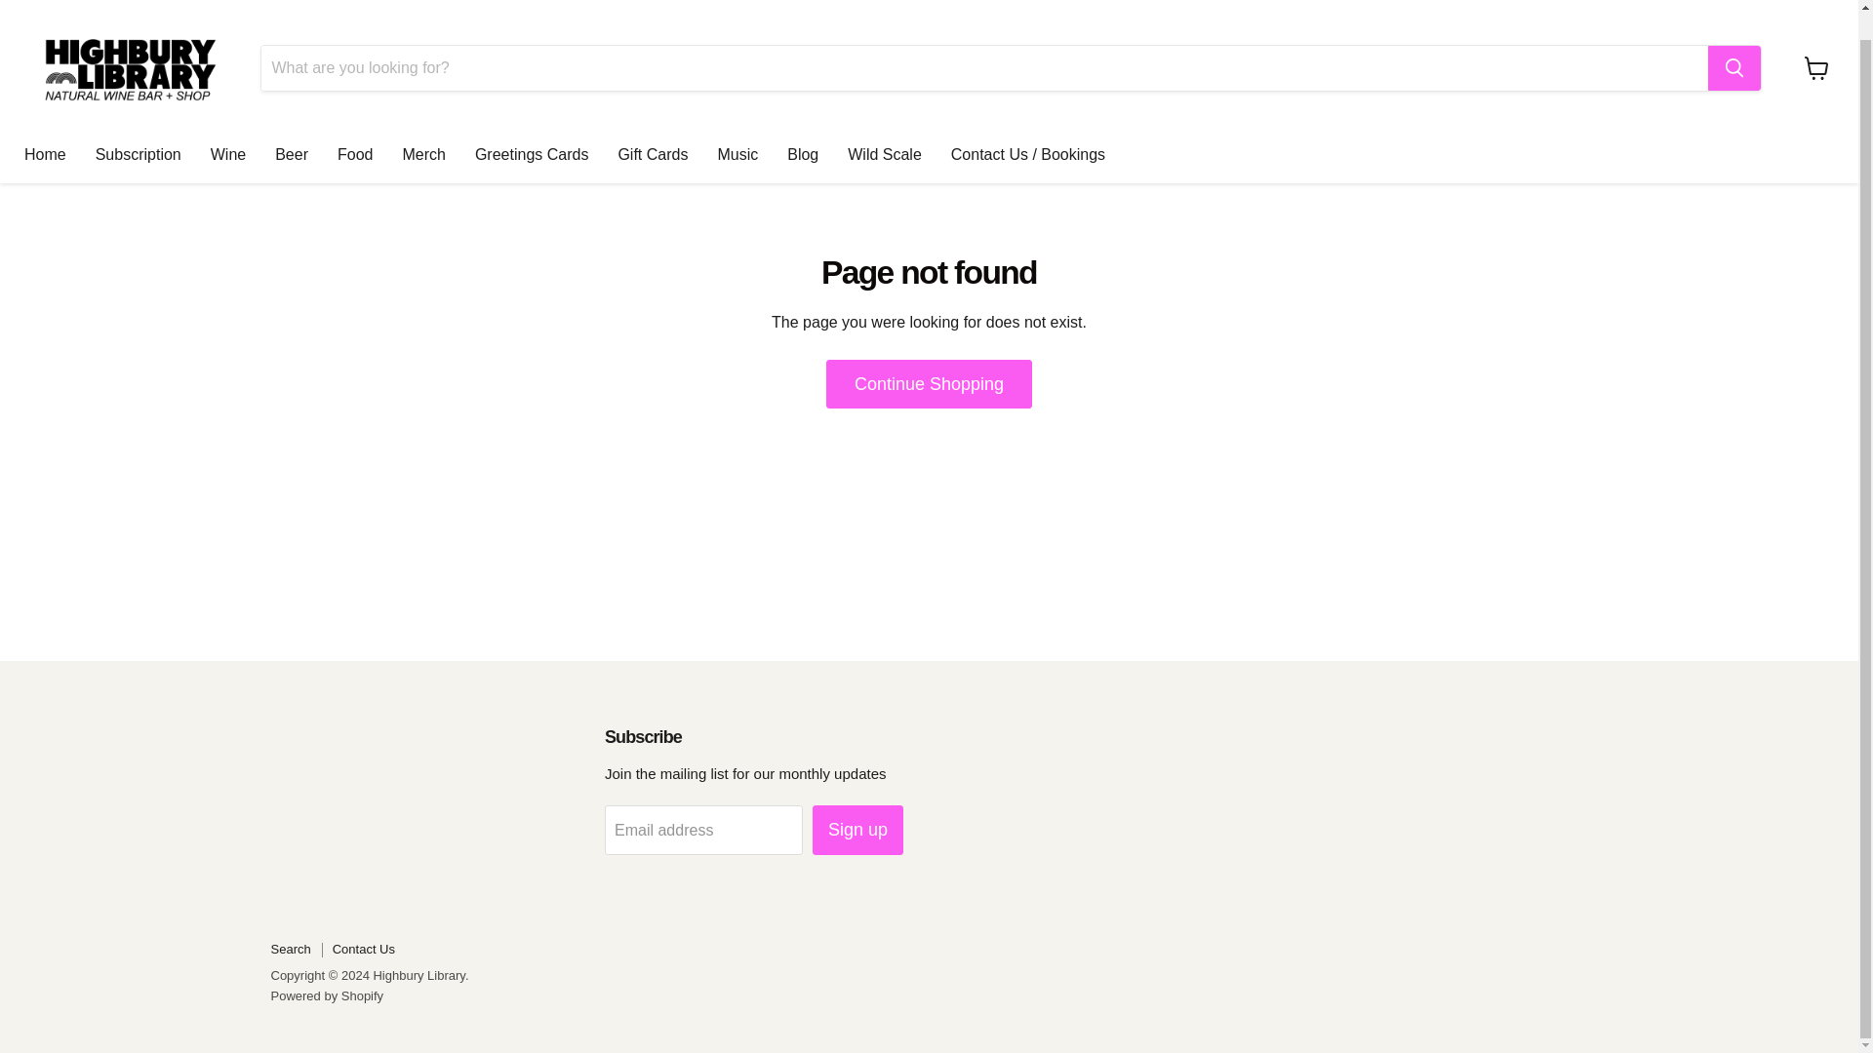  I want to click on Home, so click(45, 129).